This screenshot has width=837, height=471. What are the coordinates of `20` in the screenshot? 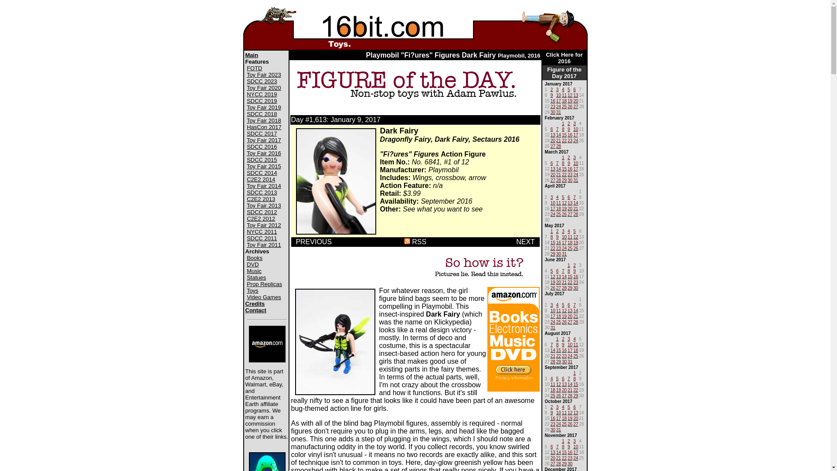 It's located at (559, 282).